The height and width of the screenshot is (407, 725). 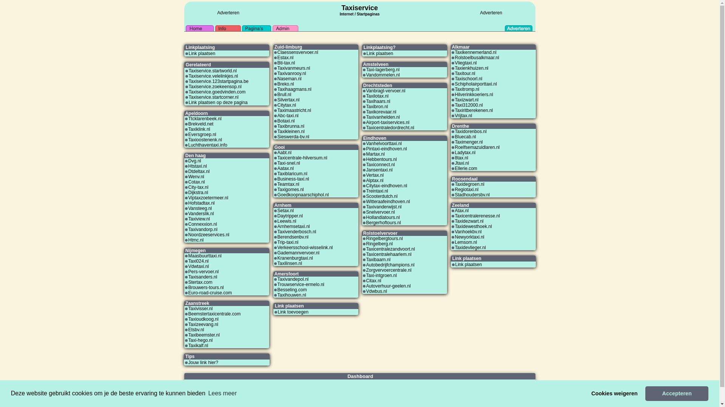 I want to click on Jouw link hier?, so click(x=203, y=363).